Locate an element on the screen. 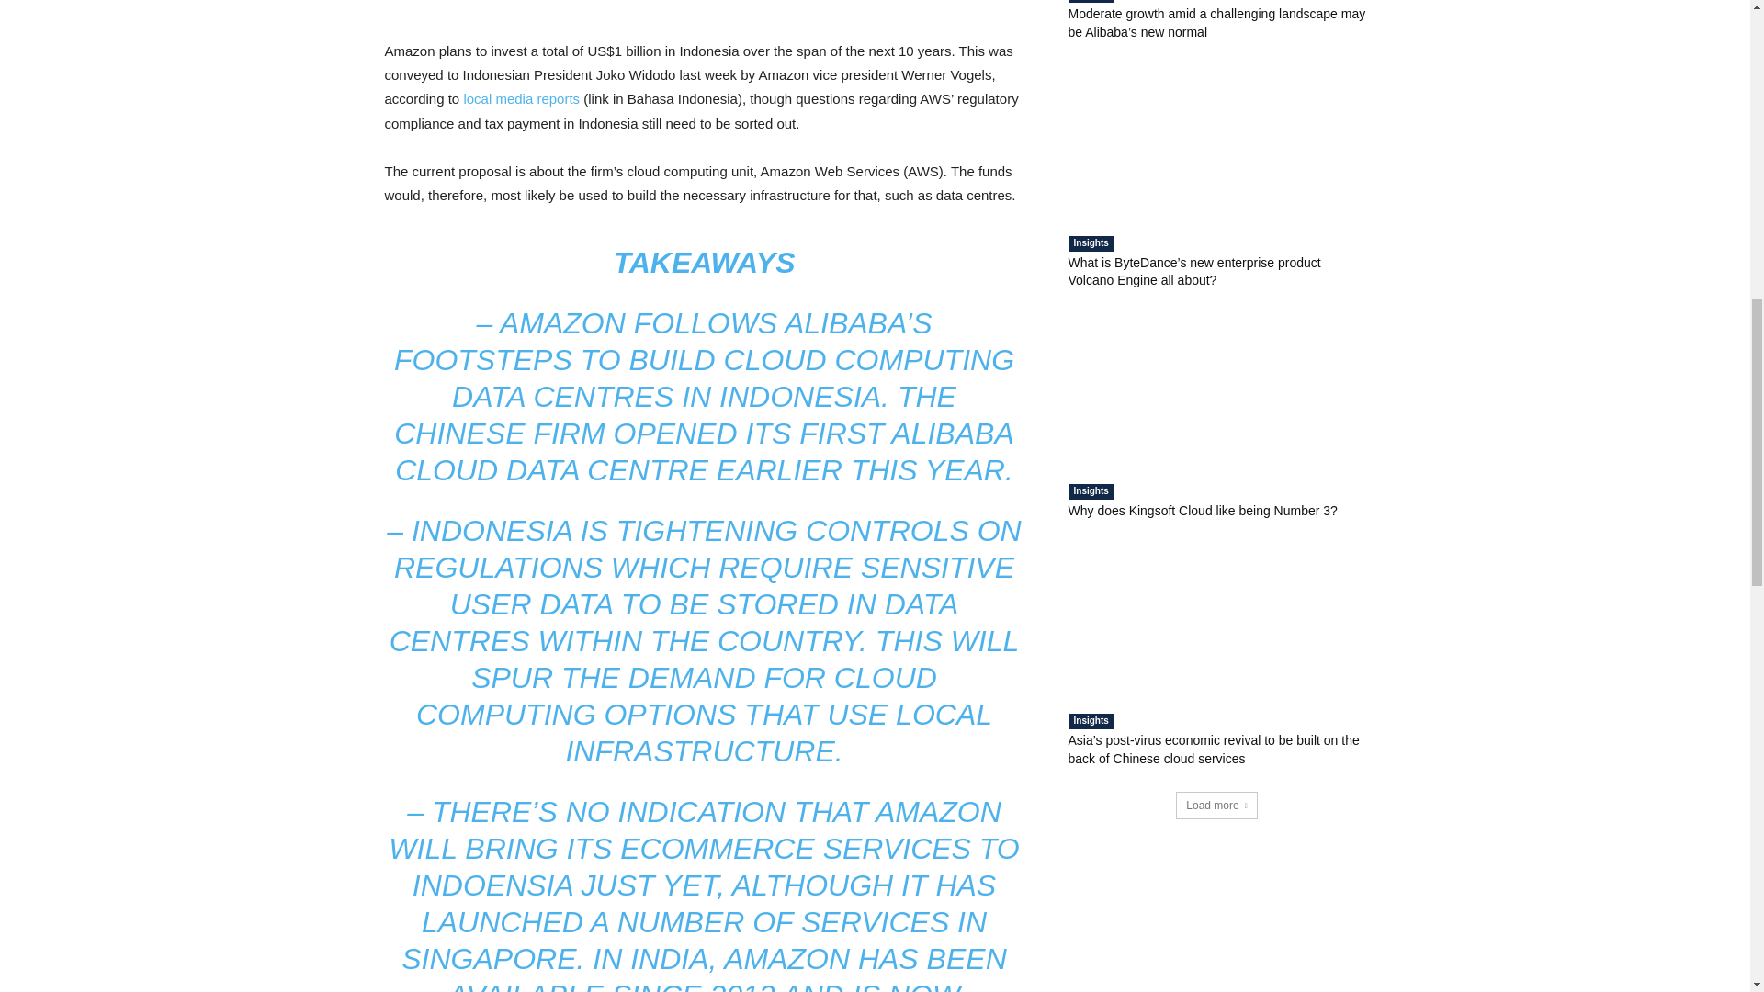  TIGHTENING CONTROLS is located at coordinates (792, 531).